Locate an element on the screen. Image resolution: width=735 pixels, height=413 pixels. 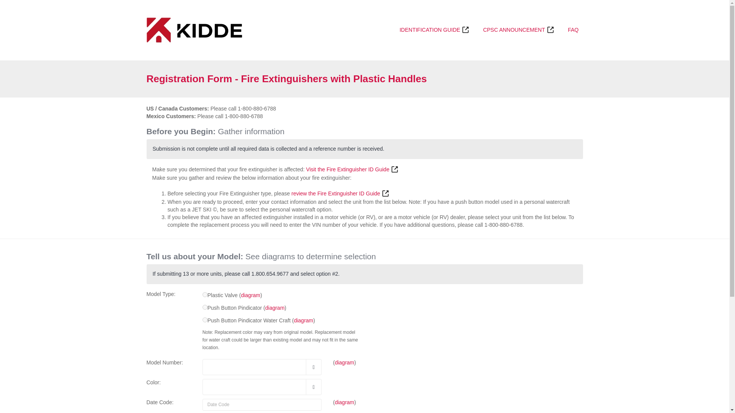
PlasticValve is located at coordinates (205, 294).